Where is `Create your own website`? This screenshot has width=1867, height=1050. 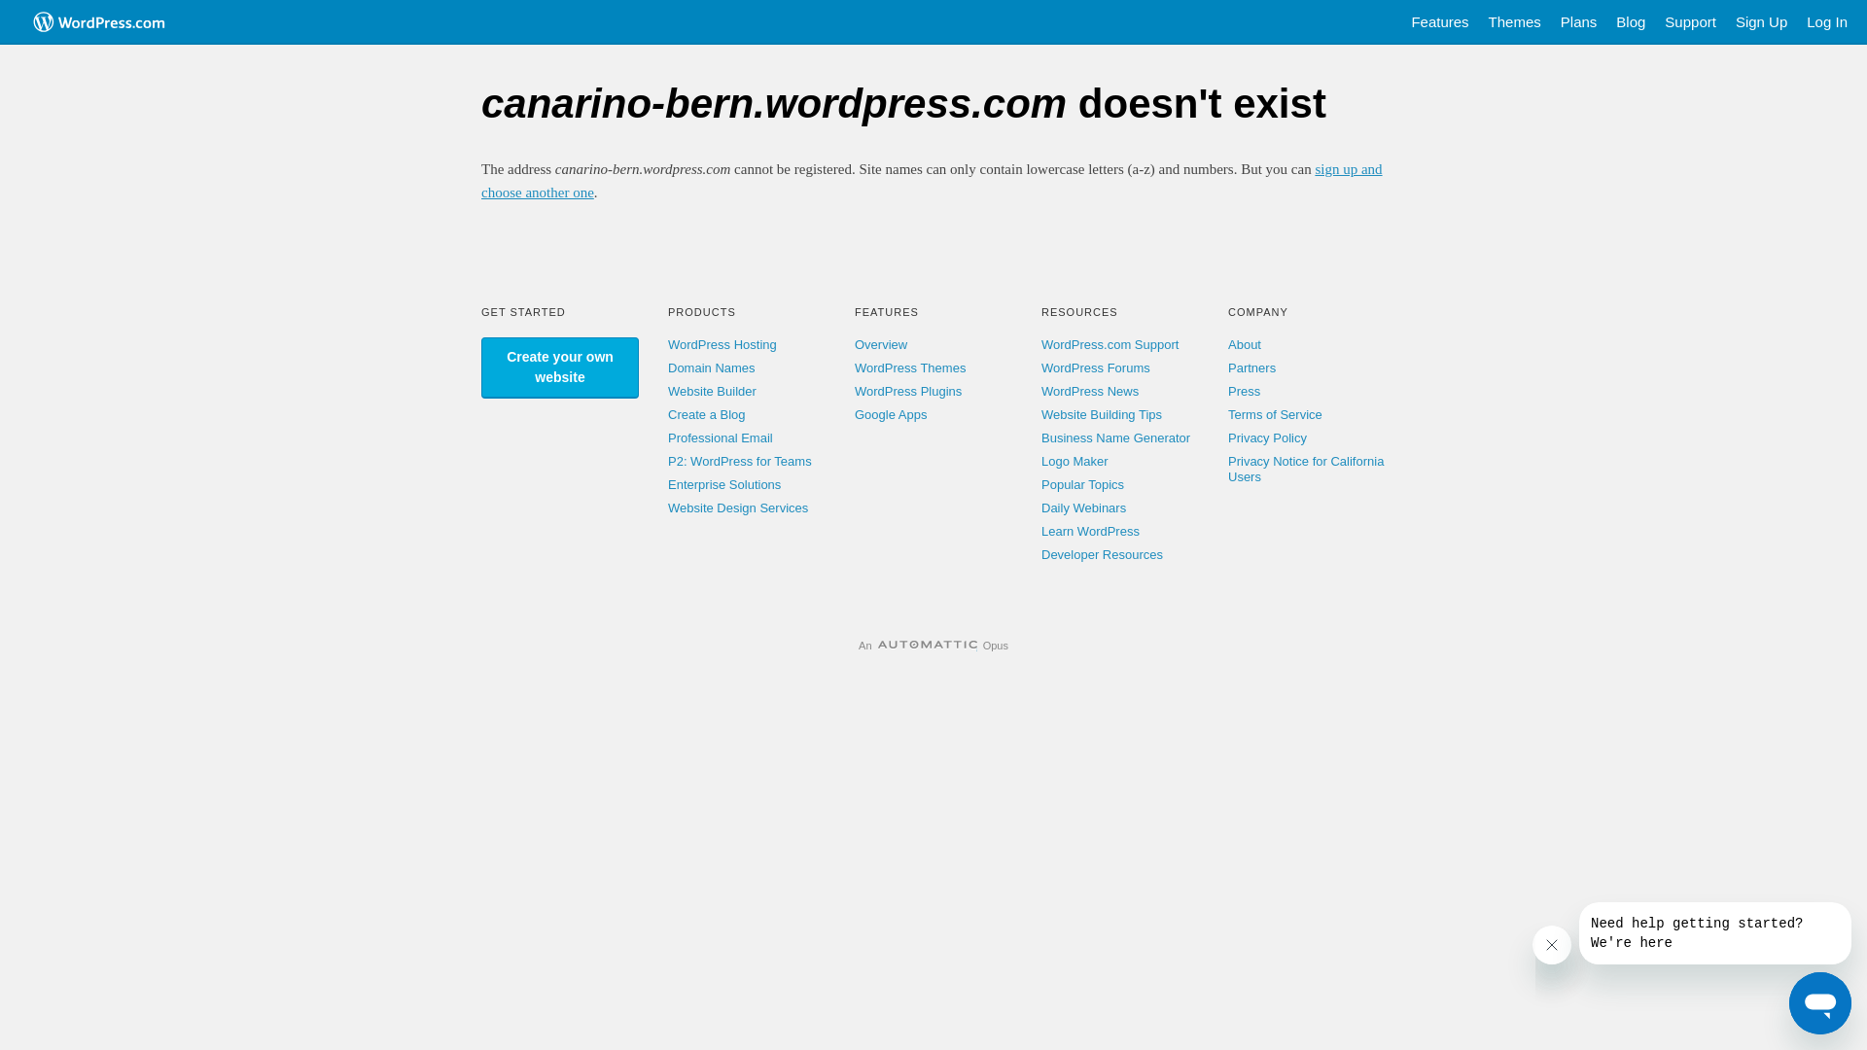
Create your own website is located at coordinates (560, 367).